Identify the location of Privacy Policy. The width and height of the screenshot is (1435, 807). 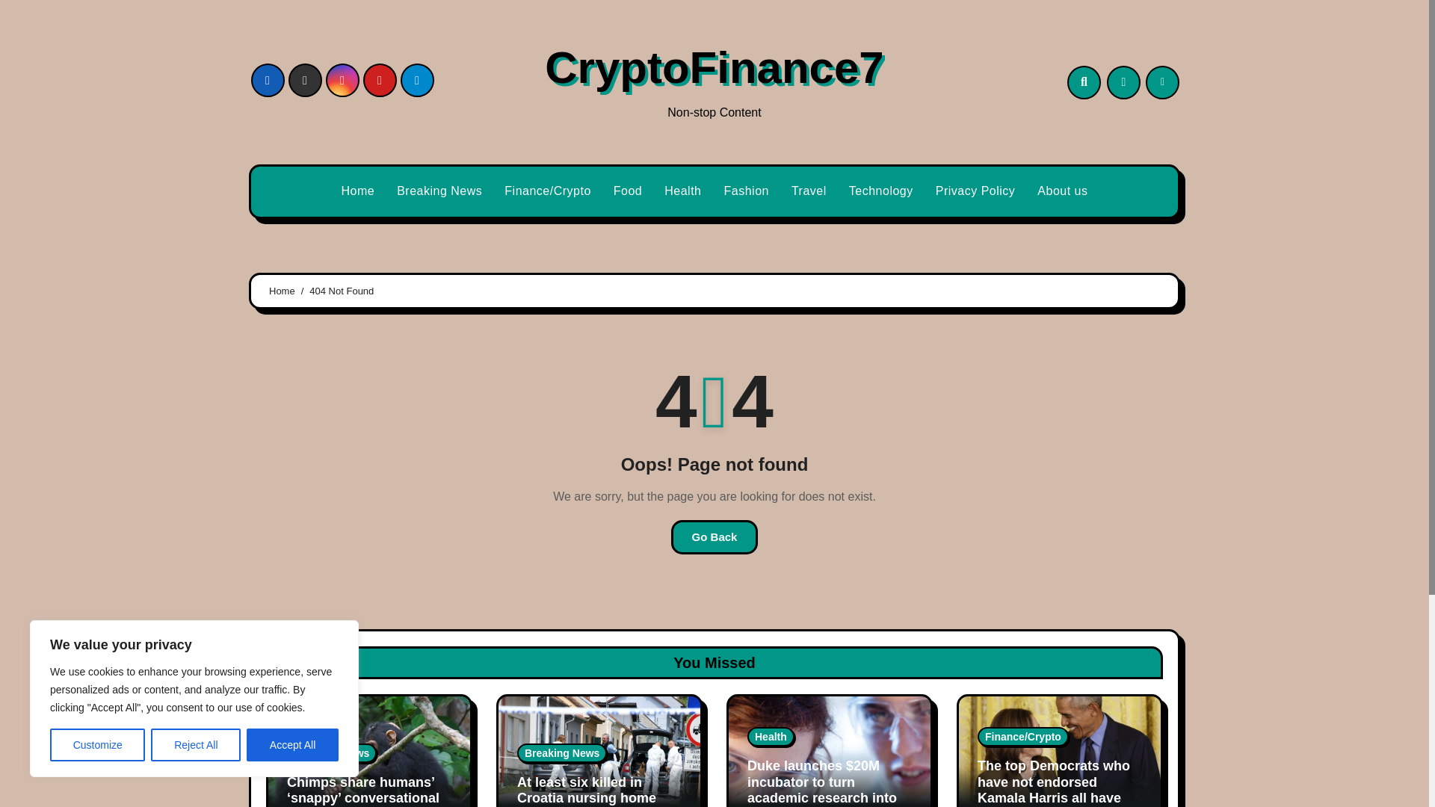
(975, 191).